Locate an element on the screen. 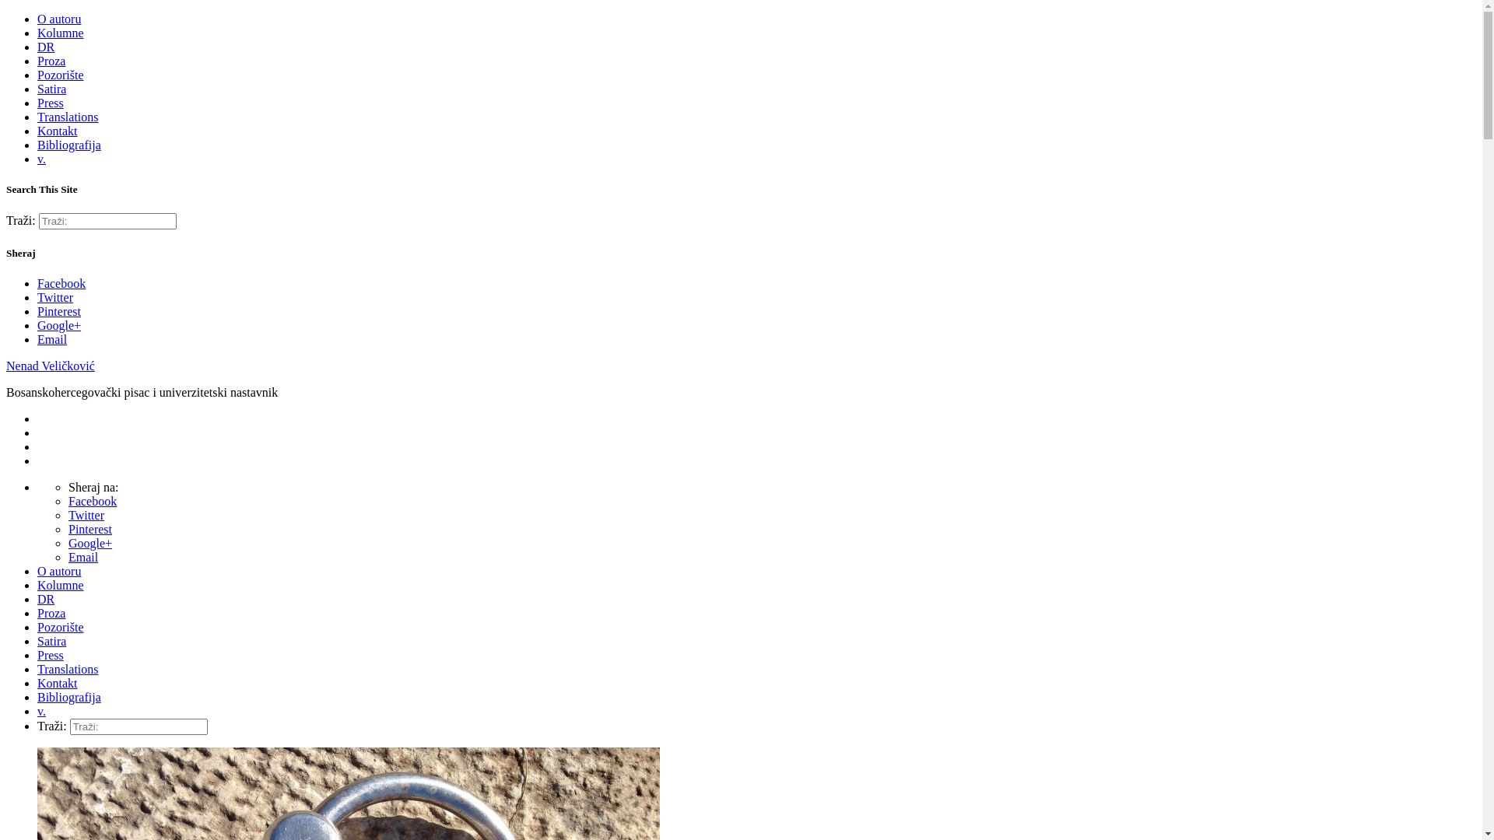  Press is located at coordinates (51, 103).